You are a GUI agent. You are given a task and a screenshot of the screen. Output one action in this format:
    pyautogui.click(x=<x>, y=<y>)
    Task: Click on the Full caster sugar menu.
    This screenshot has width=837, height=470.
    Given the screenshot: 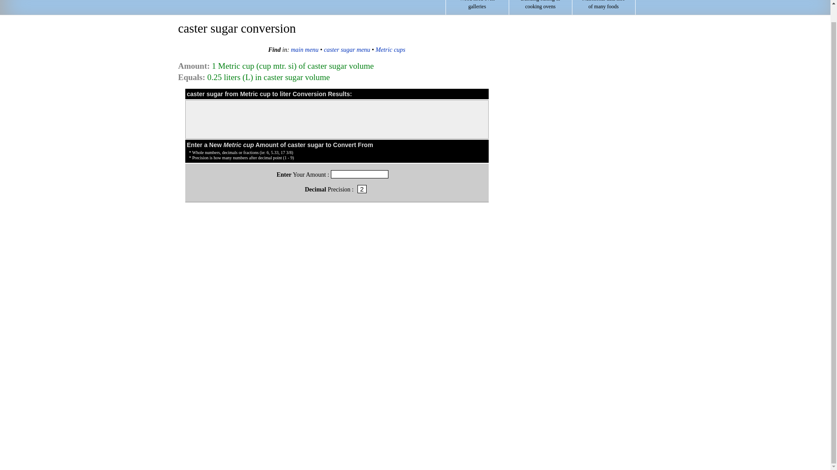 What is the action you would take?
    pyautogui.click(x=347, y=50)
    